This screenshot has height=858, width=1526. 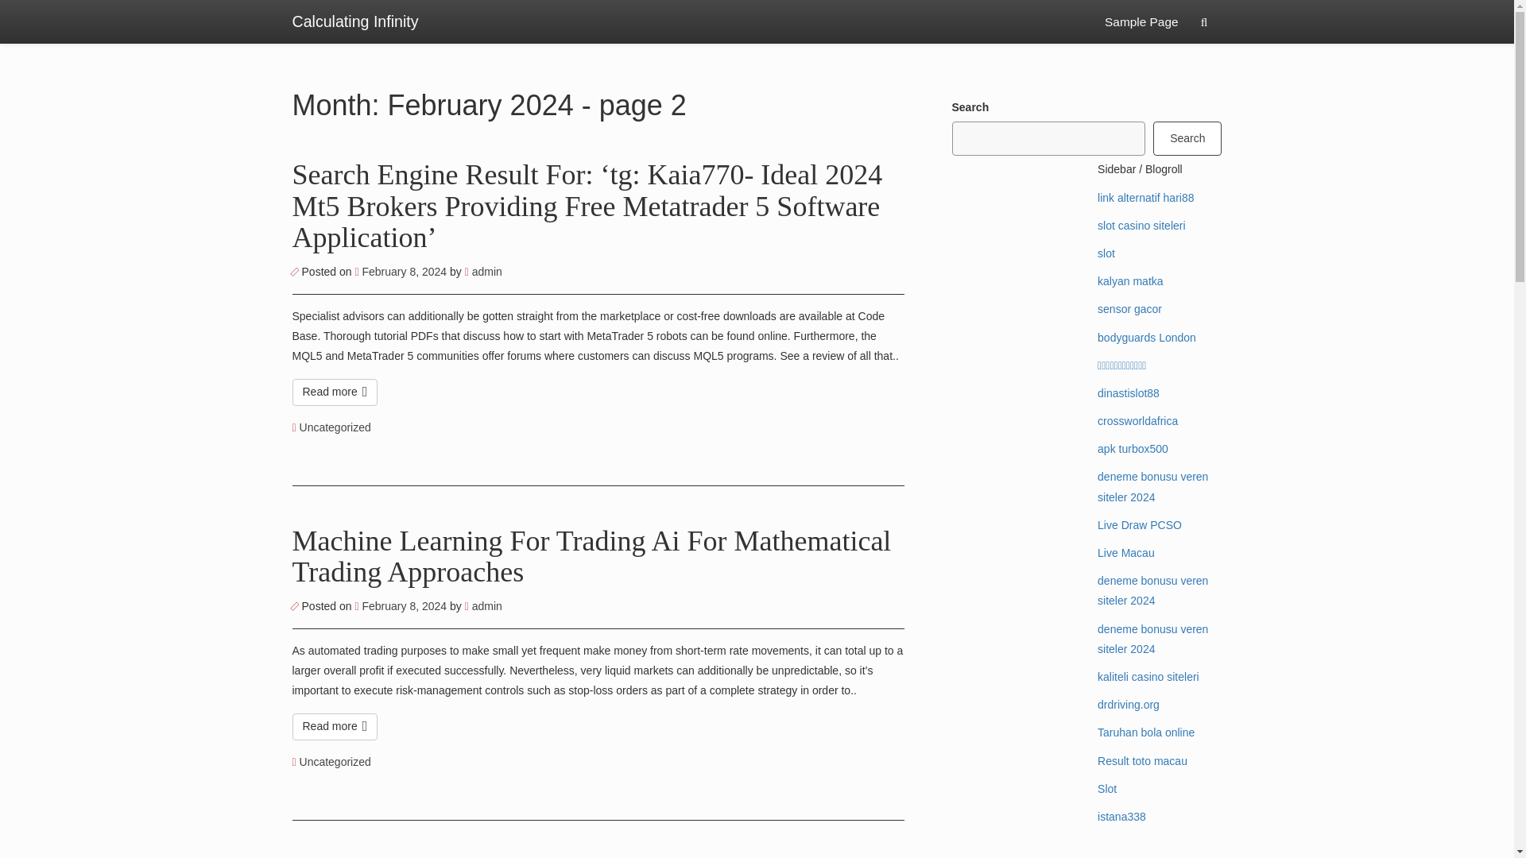 I want to click on February 8, 2024, so click(x=402, y=605).